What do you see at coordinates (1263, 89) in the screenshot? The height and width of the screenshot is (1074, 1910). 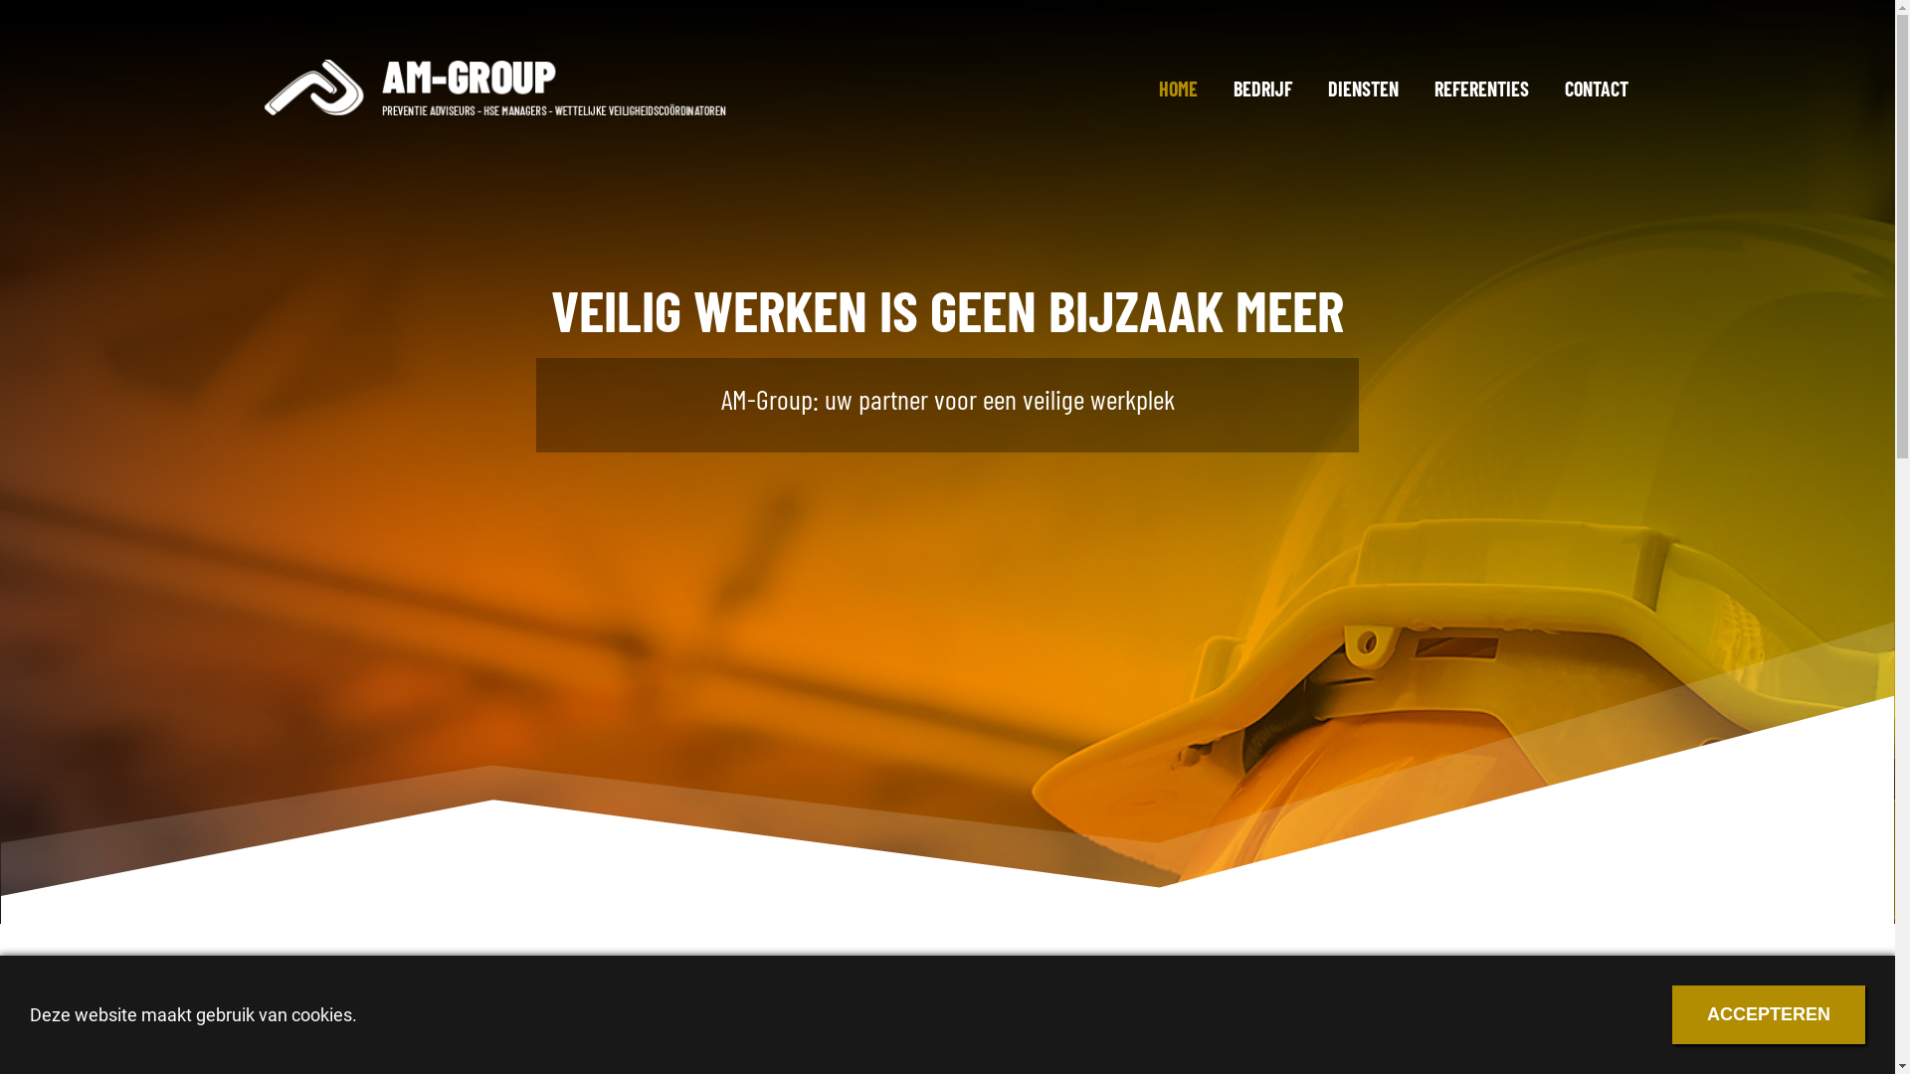 I see `BEDRIJF` at bounding box center [1263, 89].